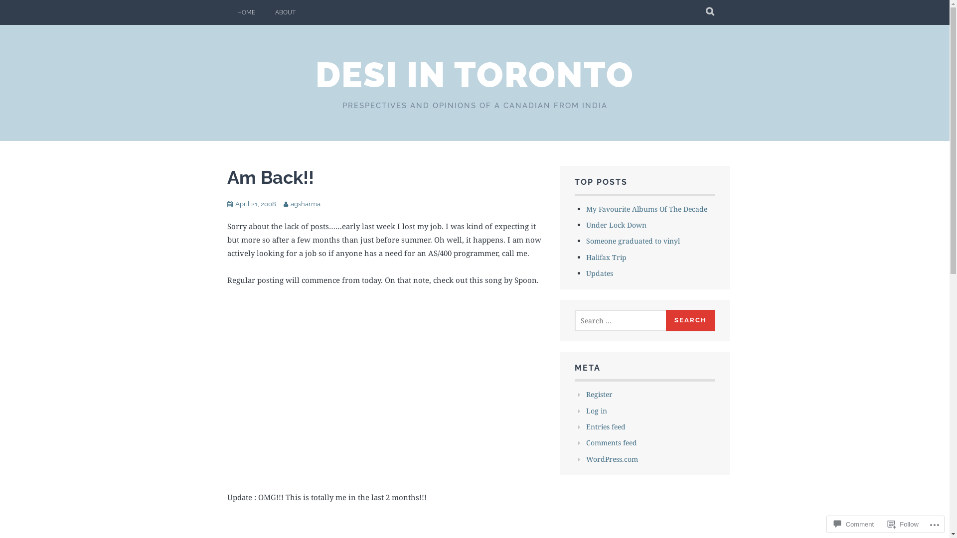 The width and height of the screenshot is (957, 538). I want to click on HOME, so click(246, 12).